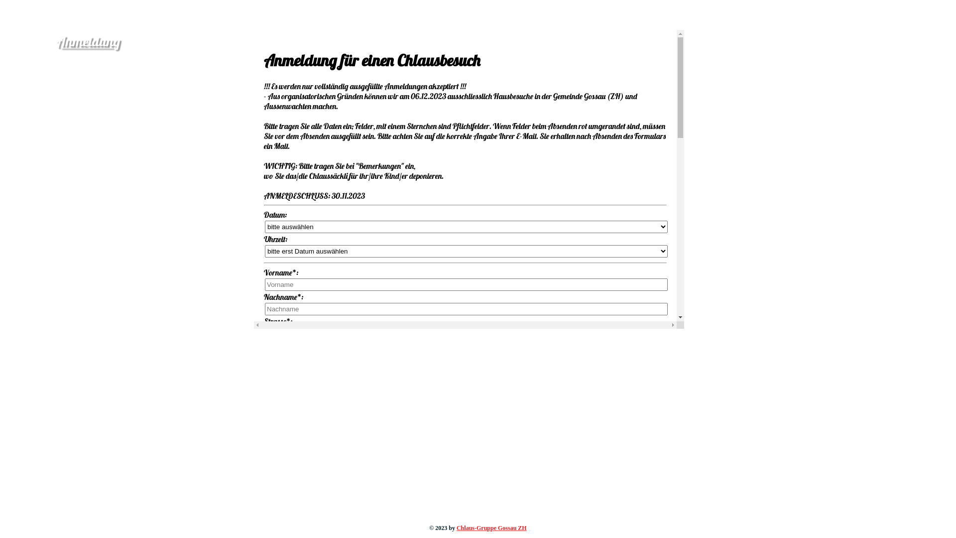  Describe the element at coordinates (88, 41) in the screenshot. I see `Anmeldung` at that location.